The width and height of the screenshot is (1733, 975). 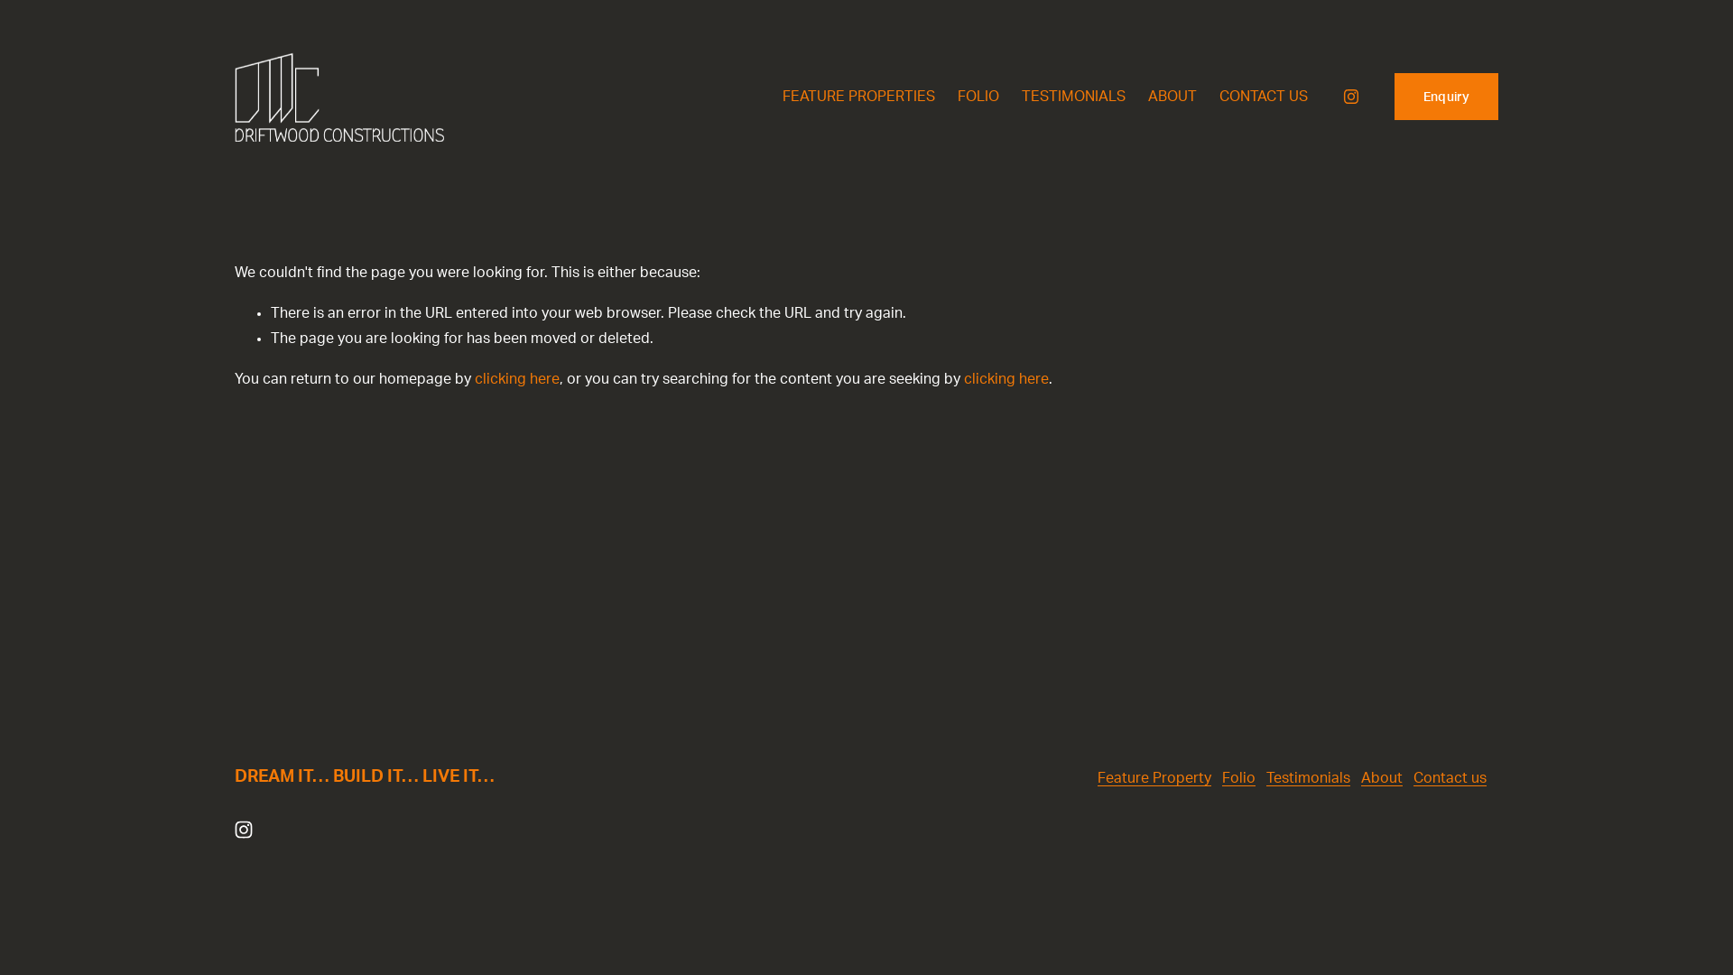 I want to click on Contact us, so click(x=1450, y=778).